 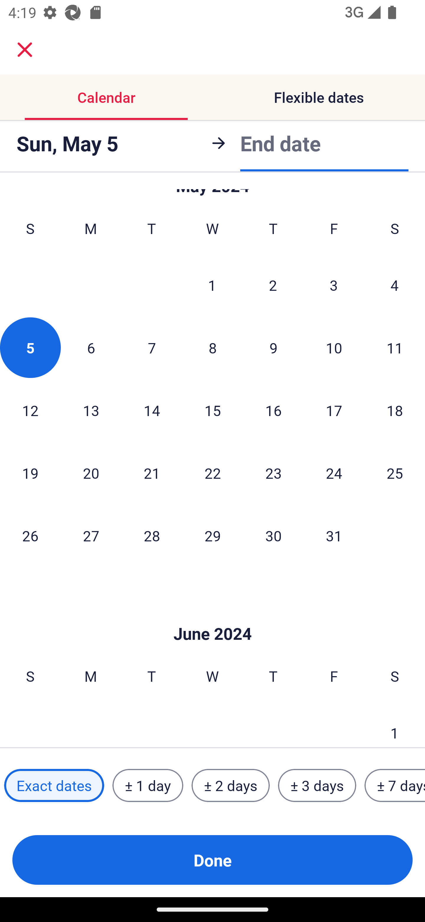 I want to click on End date, so click(x=280, y=141).